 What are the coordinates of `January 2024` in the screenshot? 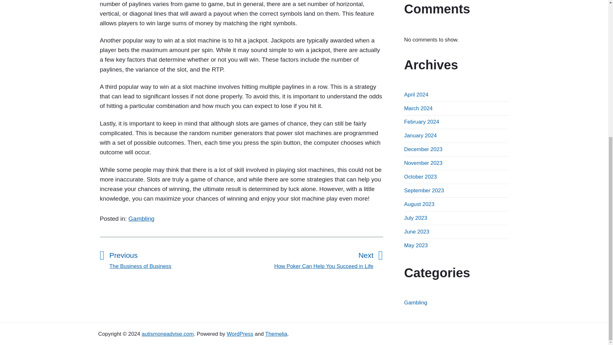 It's located at (167, 334).